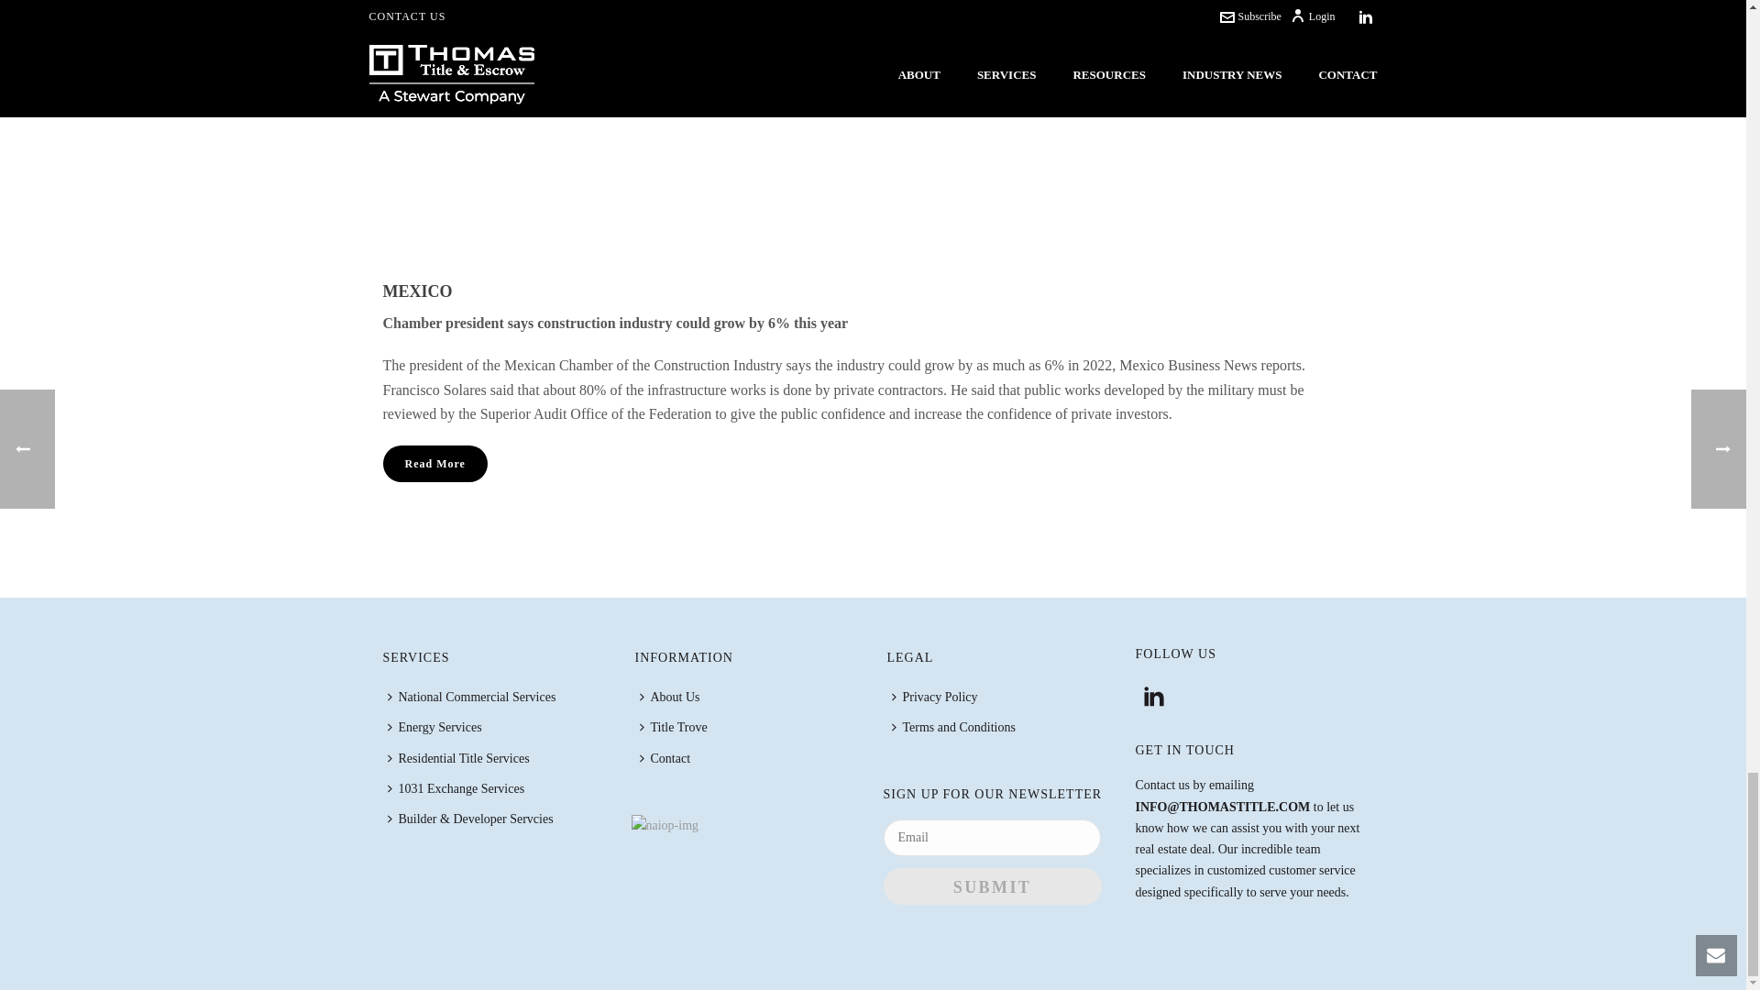 This screenshot has height=990, width=1760. What do you see at coordinates (434, 464) in the screenshot?
I see `Read More` at bounding box center [434, 464].